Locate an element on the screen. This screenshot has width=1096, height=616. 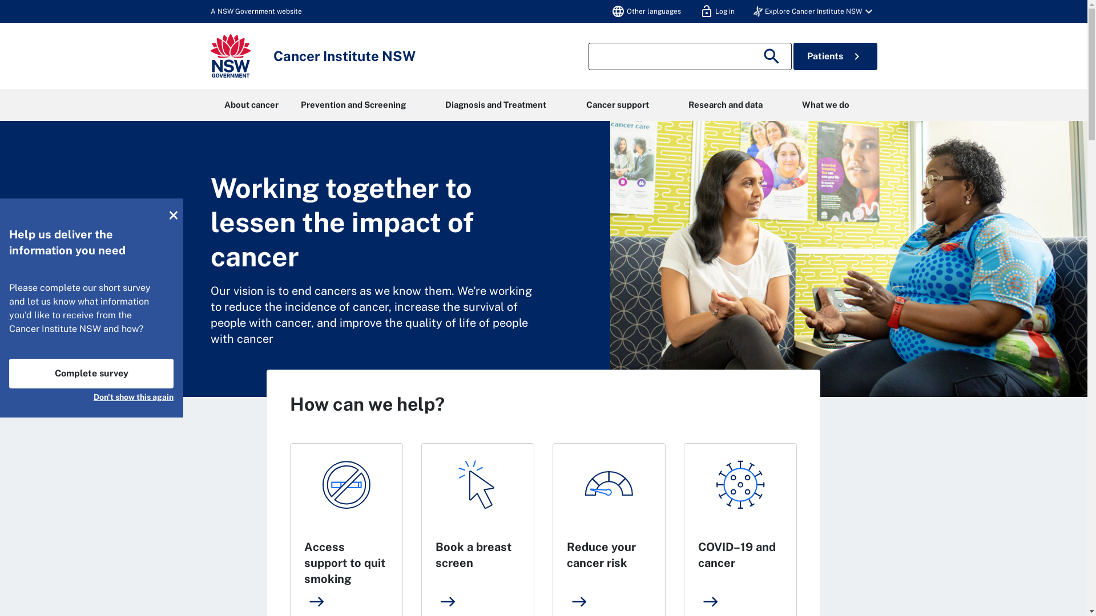
Prevention and Screening is located at coordinates (353, 105).